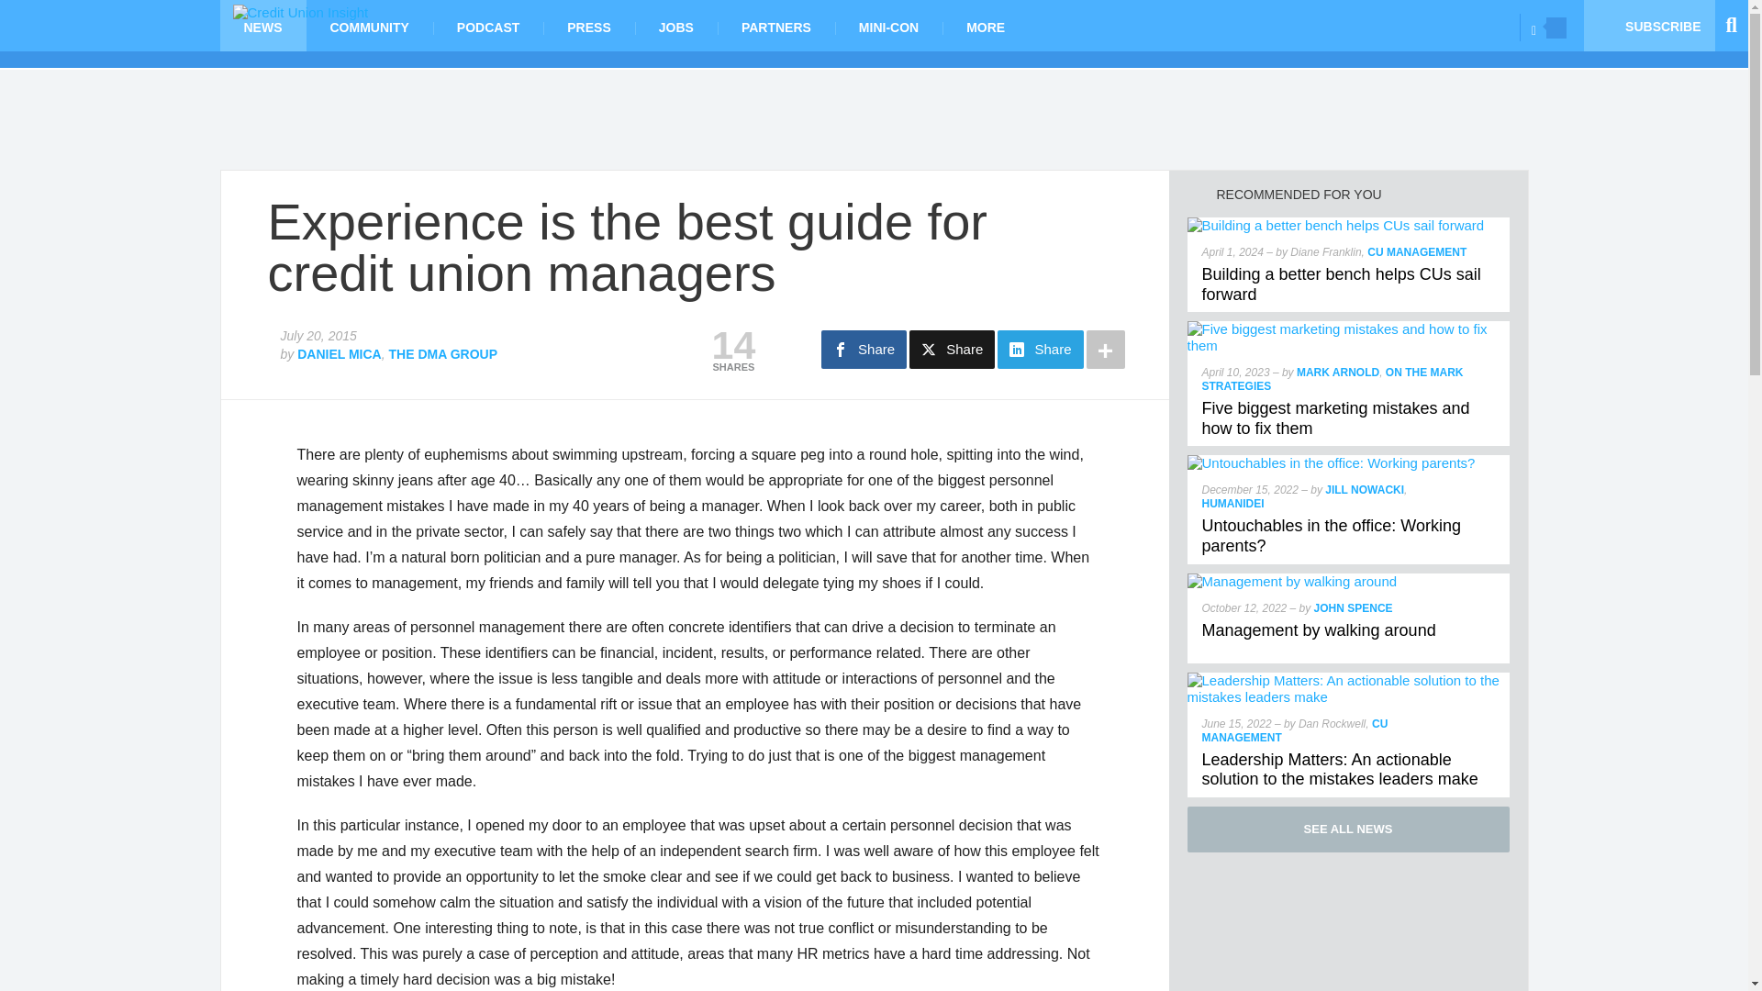 The image size is (1762, 991). I want to click on Management by walking around, so click(1292, 581).